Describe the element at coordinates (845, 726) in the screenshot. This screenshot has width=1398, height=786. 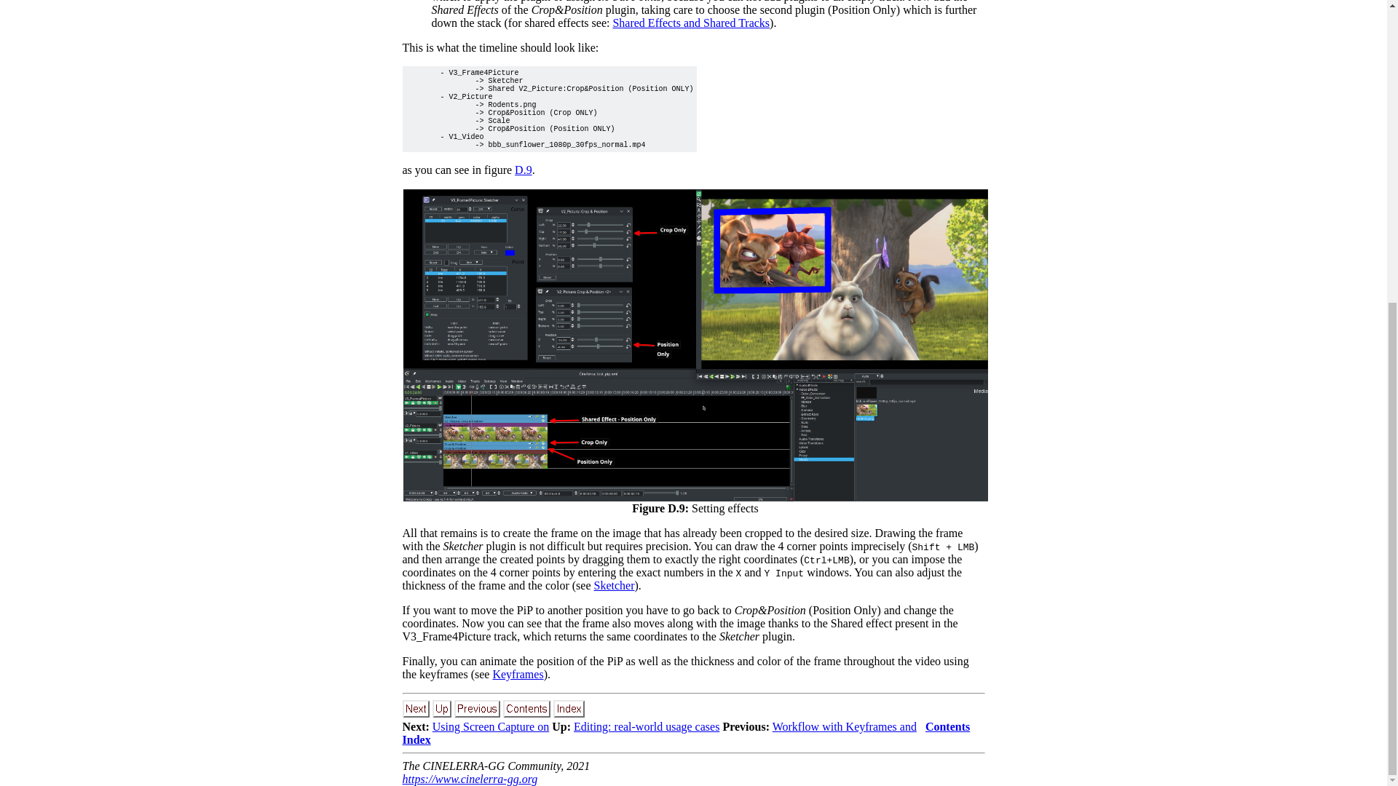
I see `Workflow with Keyframes and` at that location.